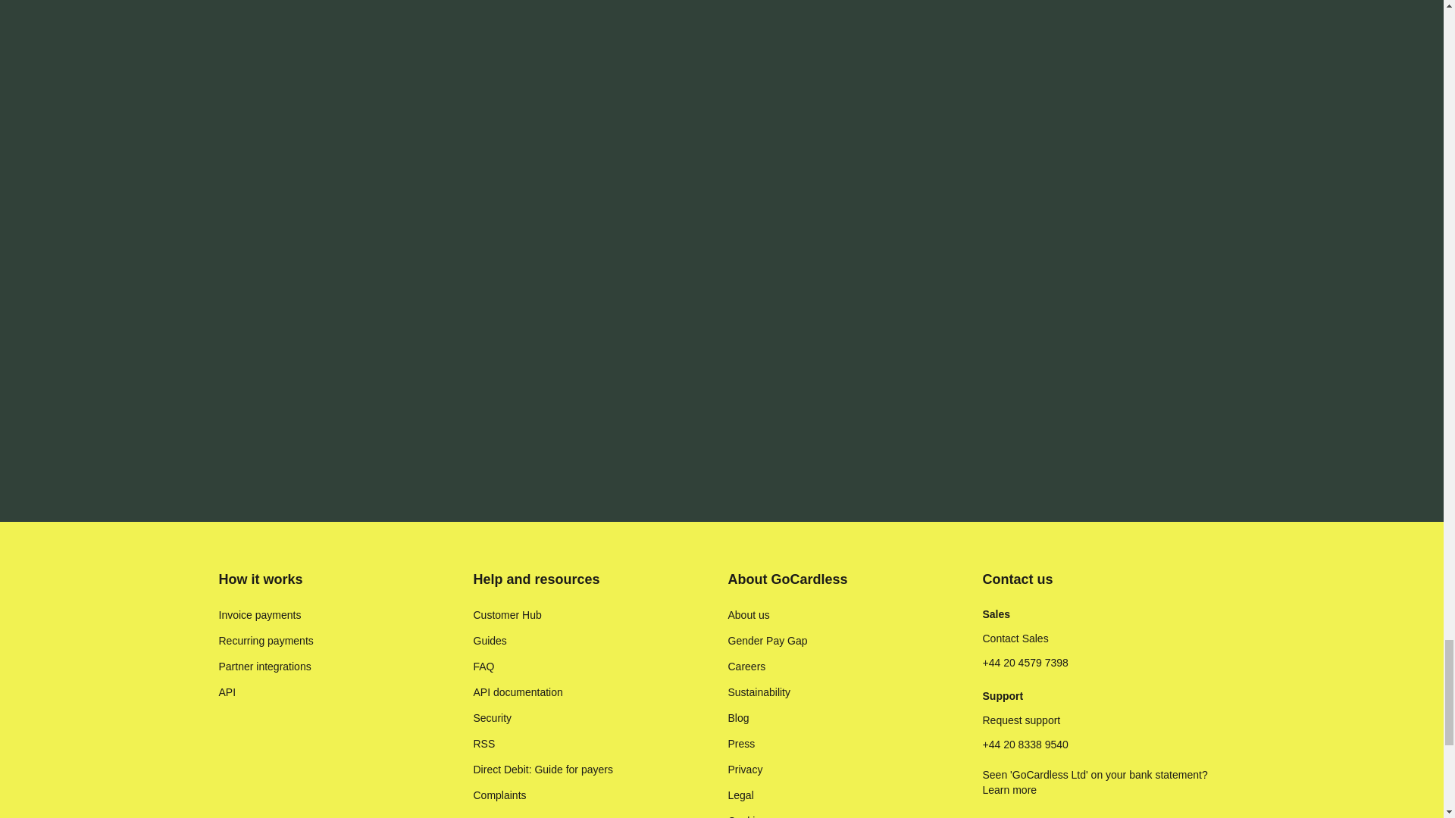  What do you see at coordinates (259, 615) in the screenshot?
I see `Invoice payments` at bounding box center [259, 615].